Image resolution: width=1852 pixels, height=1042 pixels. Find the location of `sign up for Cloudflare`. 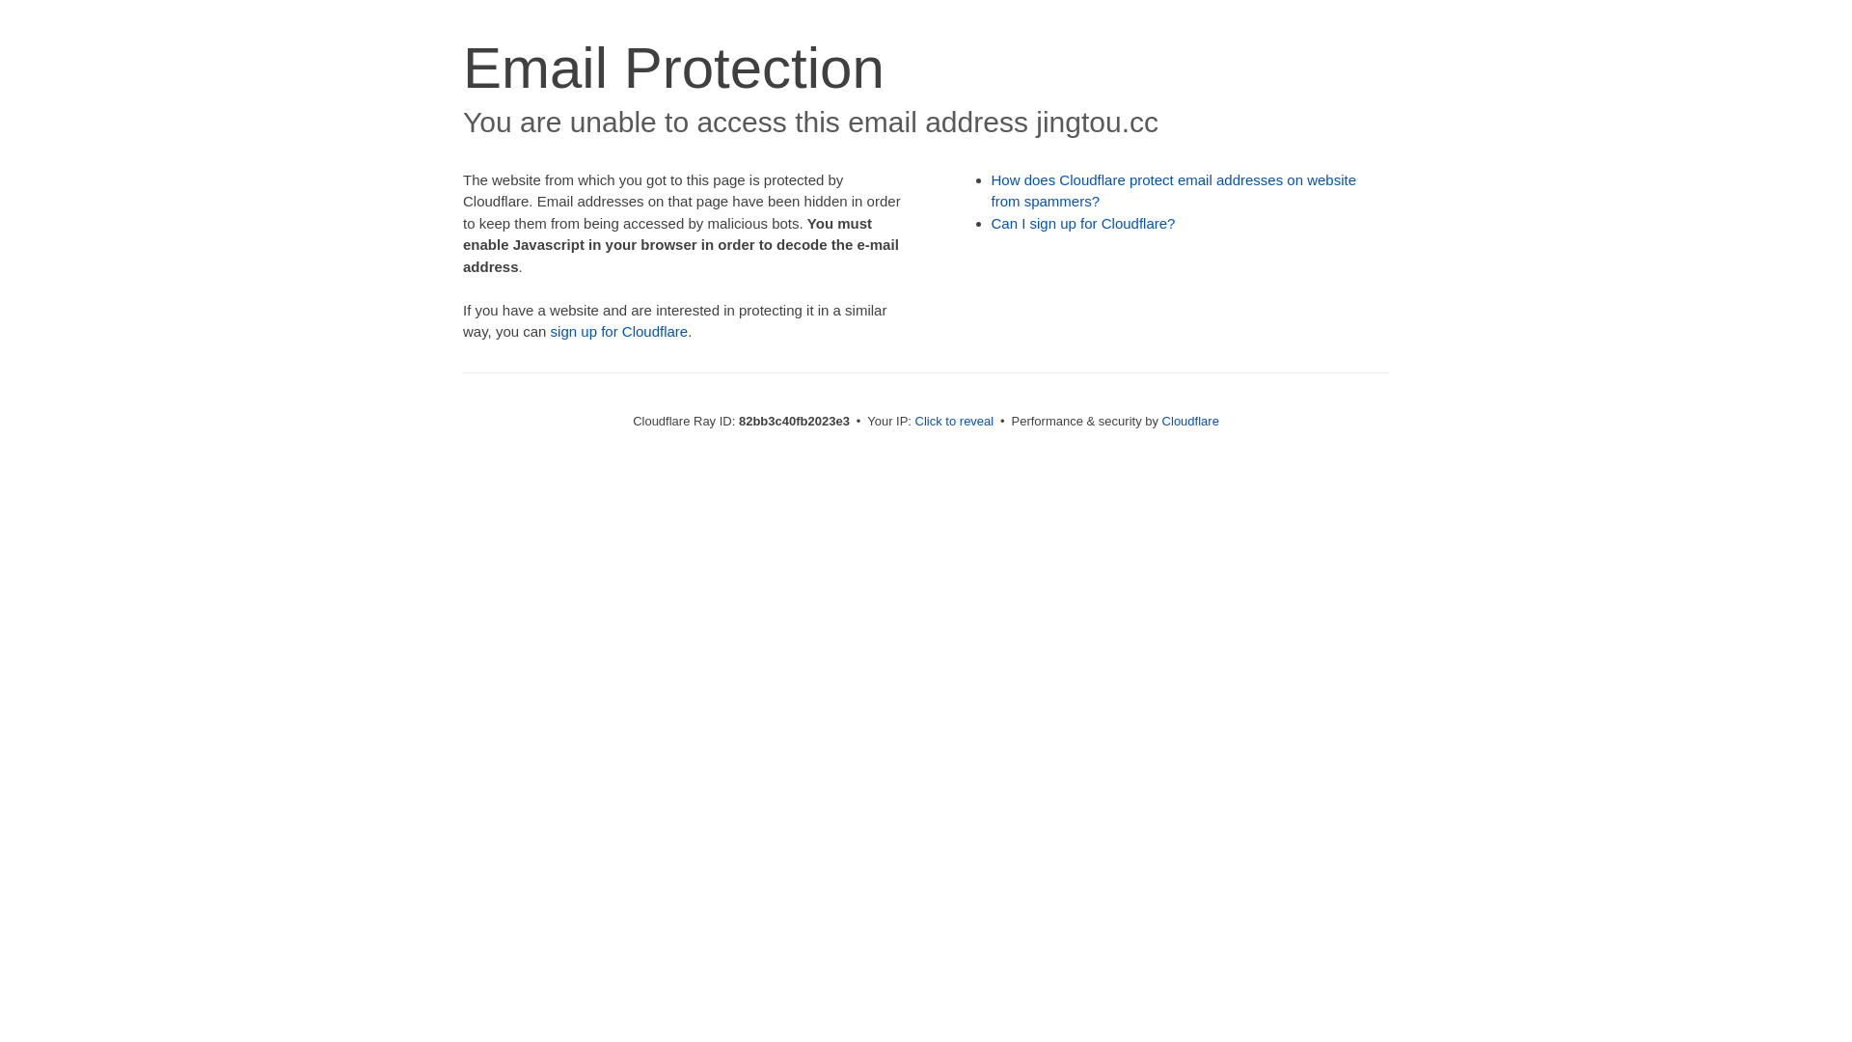

sign up for Cloudflare is located at coordinates (619, 332).